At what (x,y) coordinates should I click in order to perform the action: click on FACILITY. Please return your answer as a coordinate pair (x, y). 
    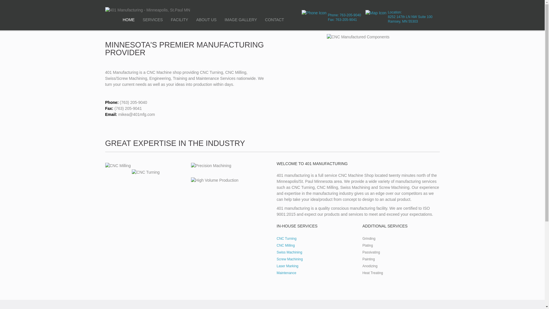
    Looking at the image, I should click on (180, 20).